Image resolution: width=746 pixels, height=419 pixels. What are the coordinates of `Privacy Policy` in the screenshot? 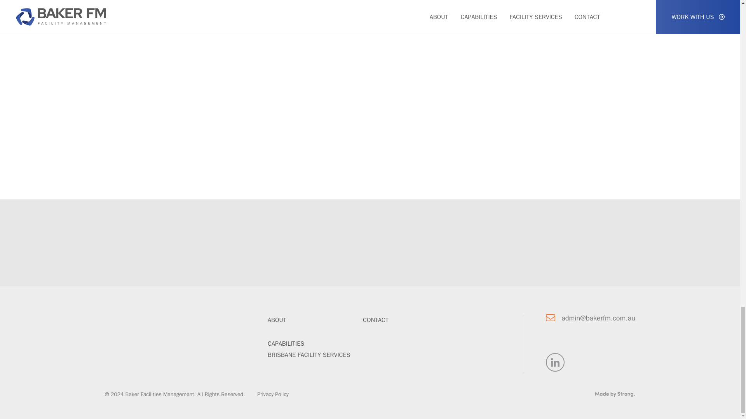 It's located at (273, 394).